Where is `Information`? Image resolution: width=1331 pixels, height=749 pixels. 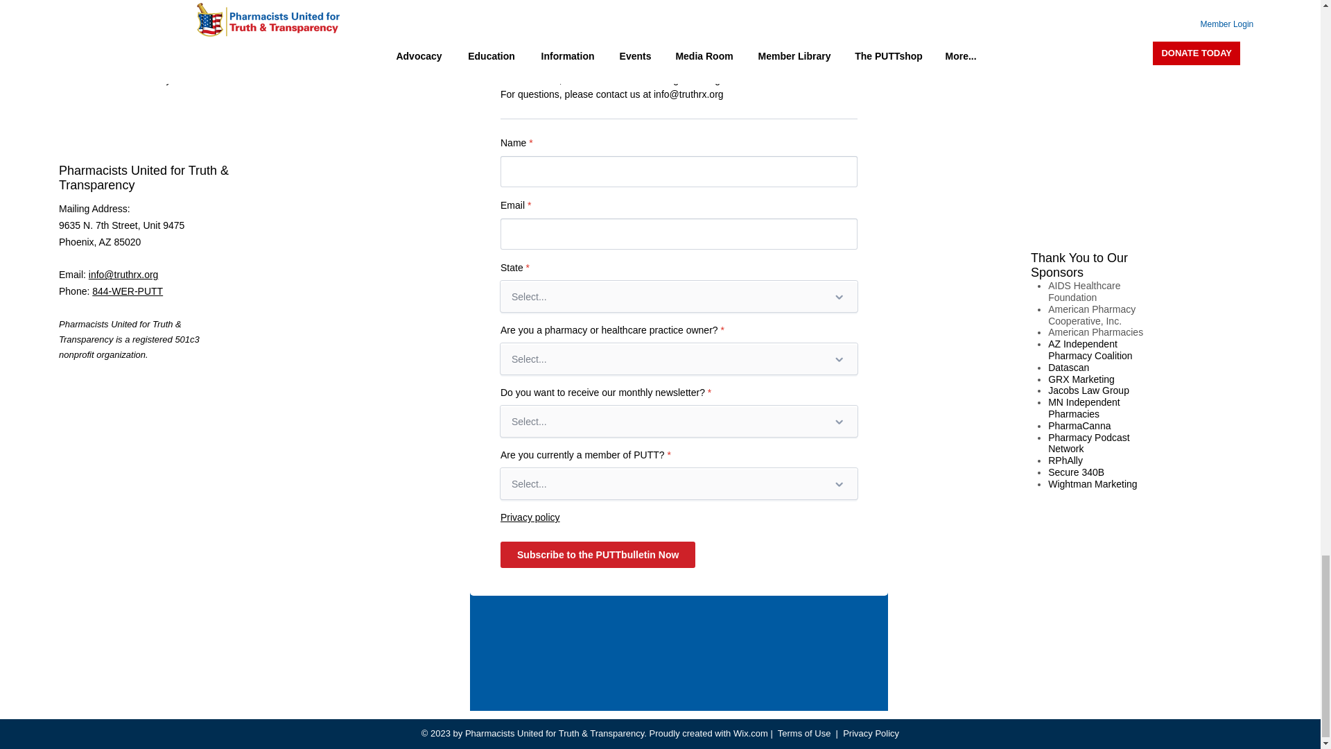 Information is located at coordinates (83, 5).